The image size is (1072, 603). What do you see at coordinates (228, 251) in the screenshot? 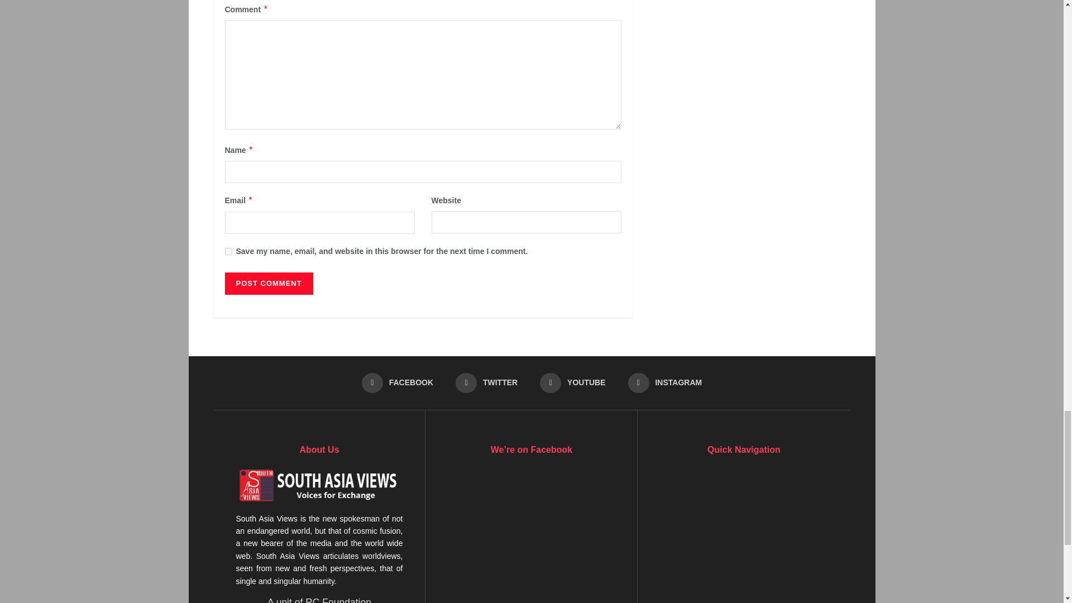
I see `yes` at bounding box center [228, 251].